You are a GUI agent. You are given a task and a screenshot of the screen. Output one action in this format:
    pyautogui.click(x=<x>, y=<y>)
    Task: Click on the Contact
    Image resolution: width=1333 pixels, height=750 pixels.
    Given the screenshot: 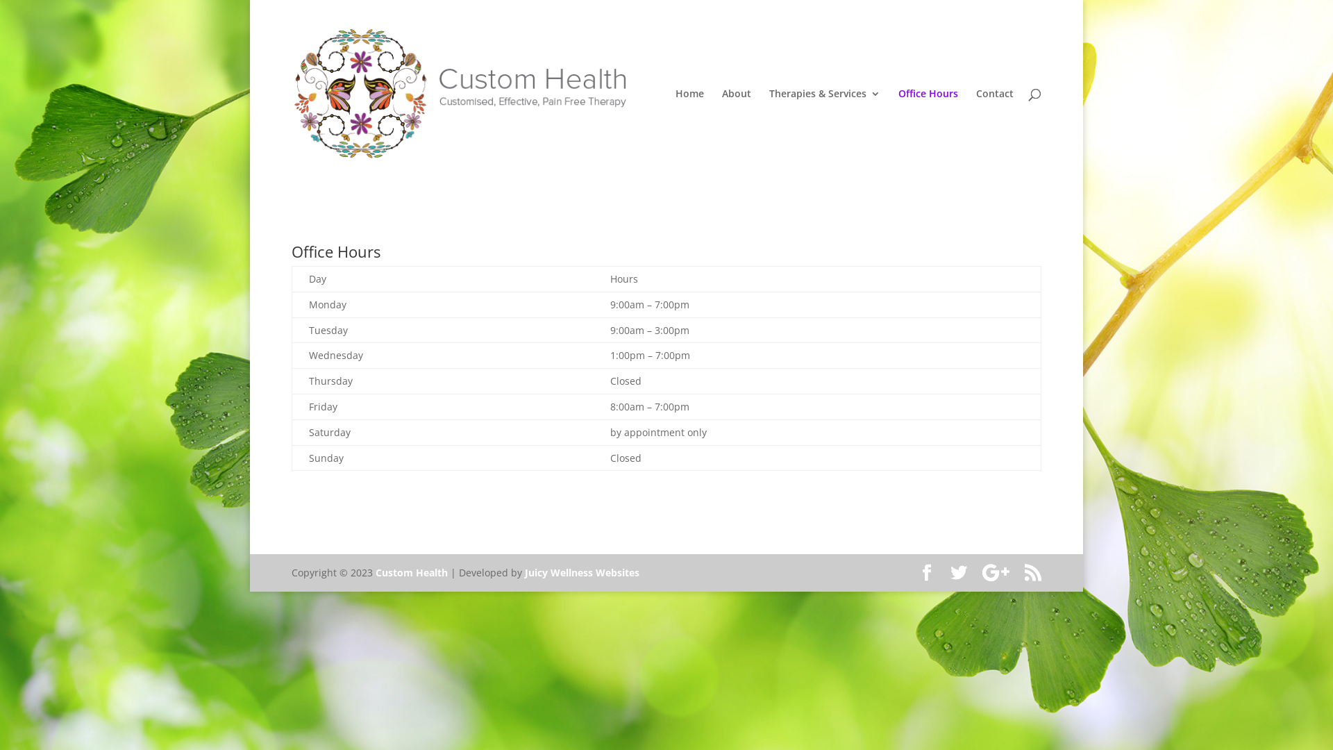 What is the action you would take?
    pyautogui.click(x=995, y=138)
    